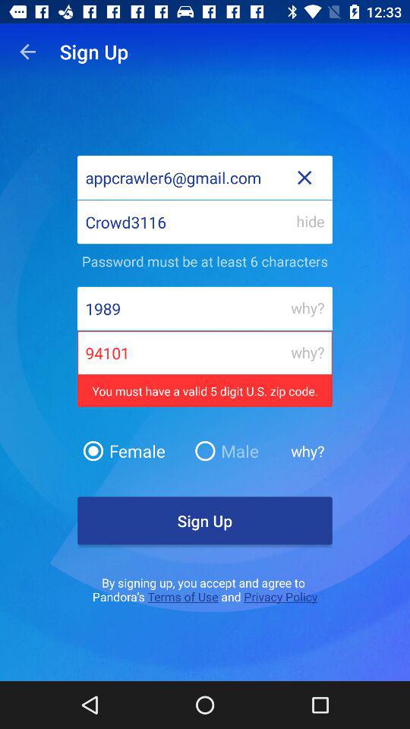 Image resolution: width=410 pixels, height=729 pixels. Describe the element at coordinates (205, 178) in the screenshot. I see `click on appcrawler6gmailcom` at that location.